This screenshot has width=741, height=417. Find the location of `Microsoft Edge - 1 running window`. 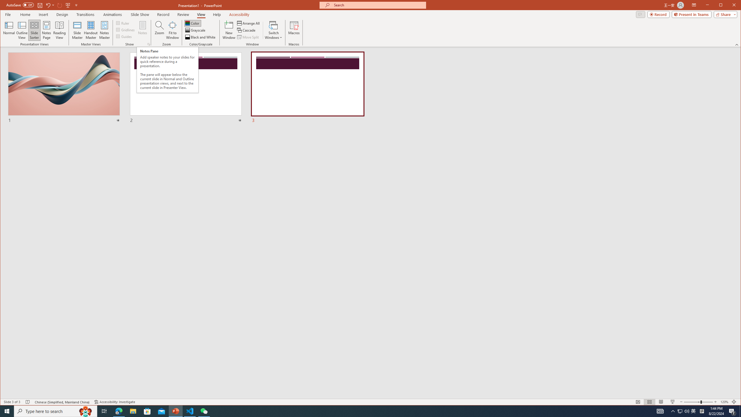

Microsoft Edge - 1 running window is located at coordinates (119, 411).